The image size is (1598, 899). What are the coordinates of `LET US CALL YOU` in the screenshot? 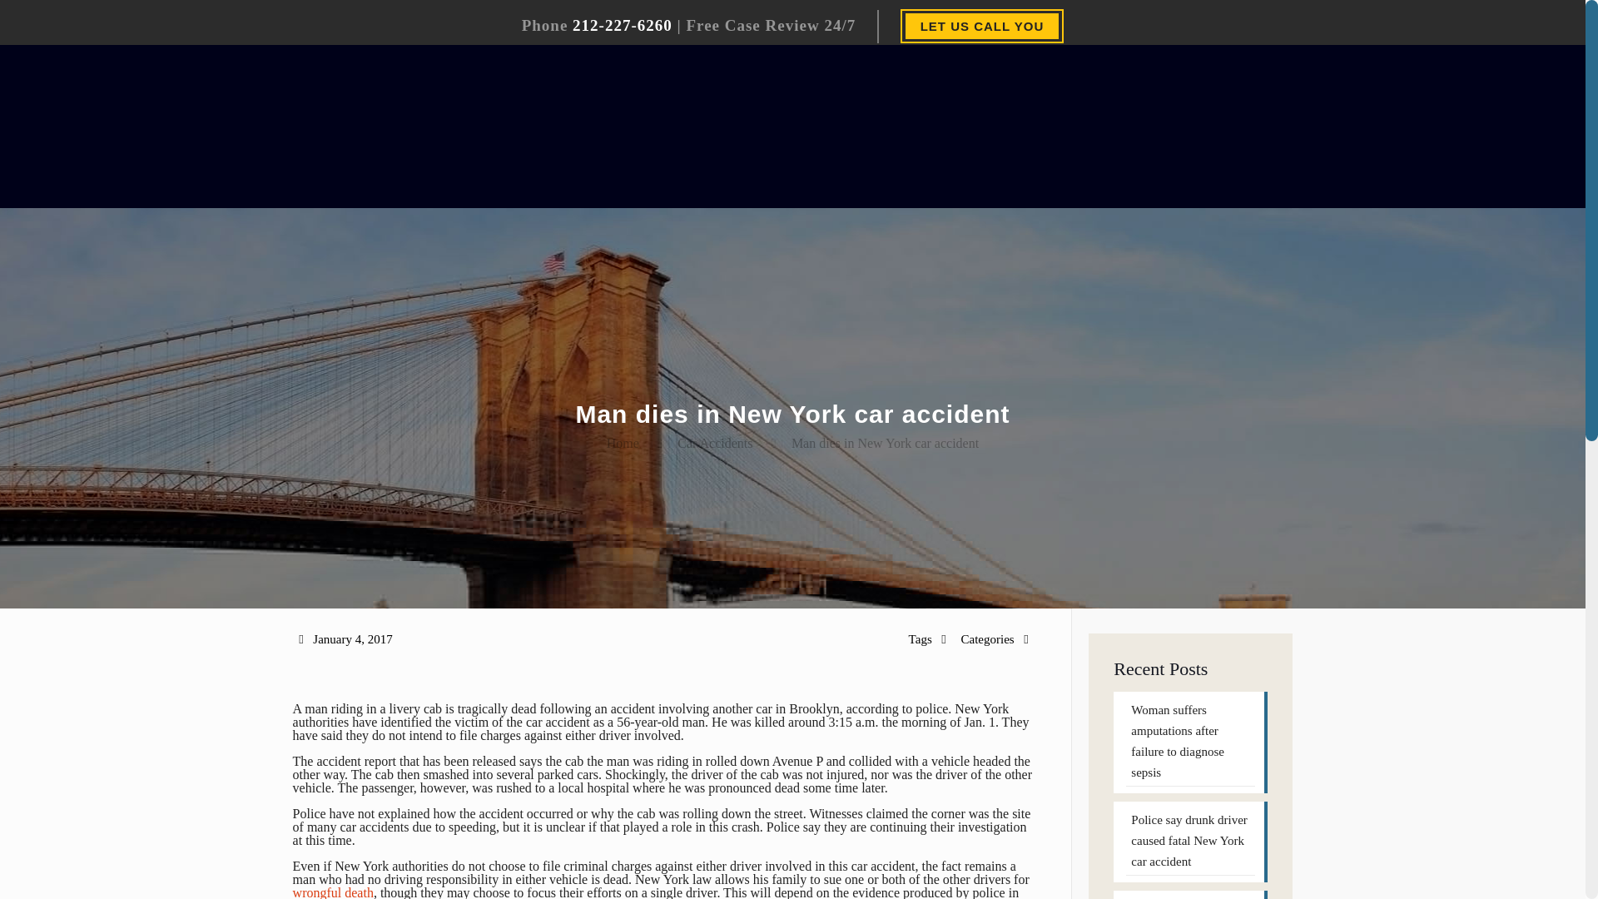 It's located at (982, 27).